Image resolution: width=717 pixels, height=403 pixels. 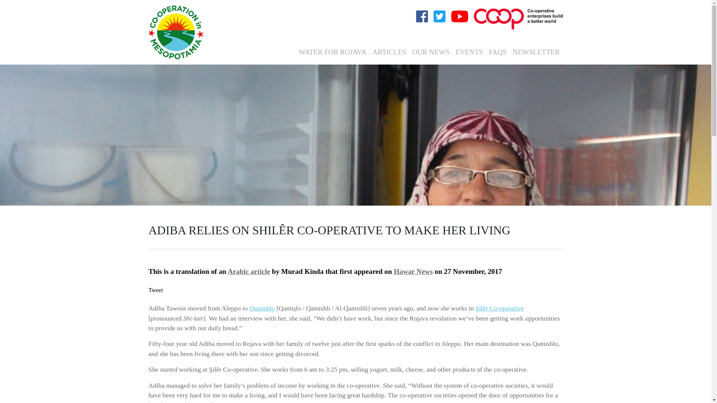 I want to click on Water for Rojava, so click(x=332, y=52).